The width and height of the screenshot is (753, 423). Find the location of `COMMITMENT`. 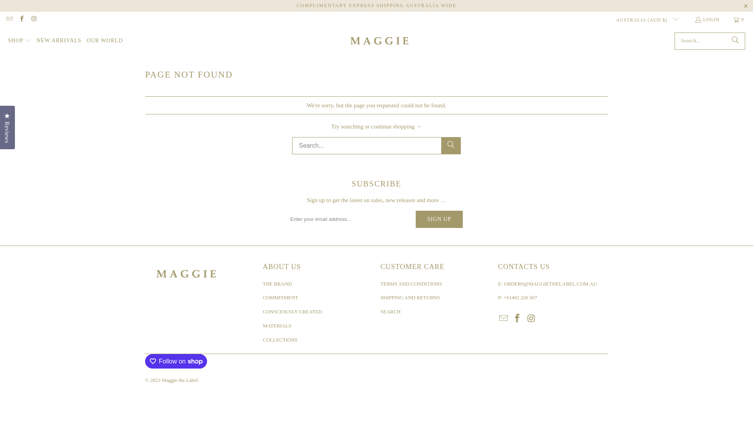

COMMITMENT is located at coordinates (280, 298).